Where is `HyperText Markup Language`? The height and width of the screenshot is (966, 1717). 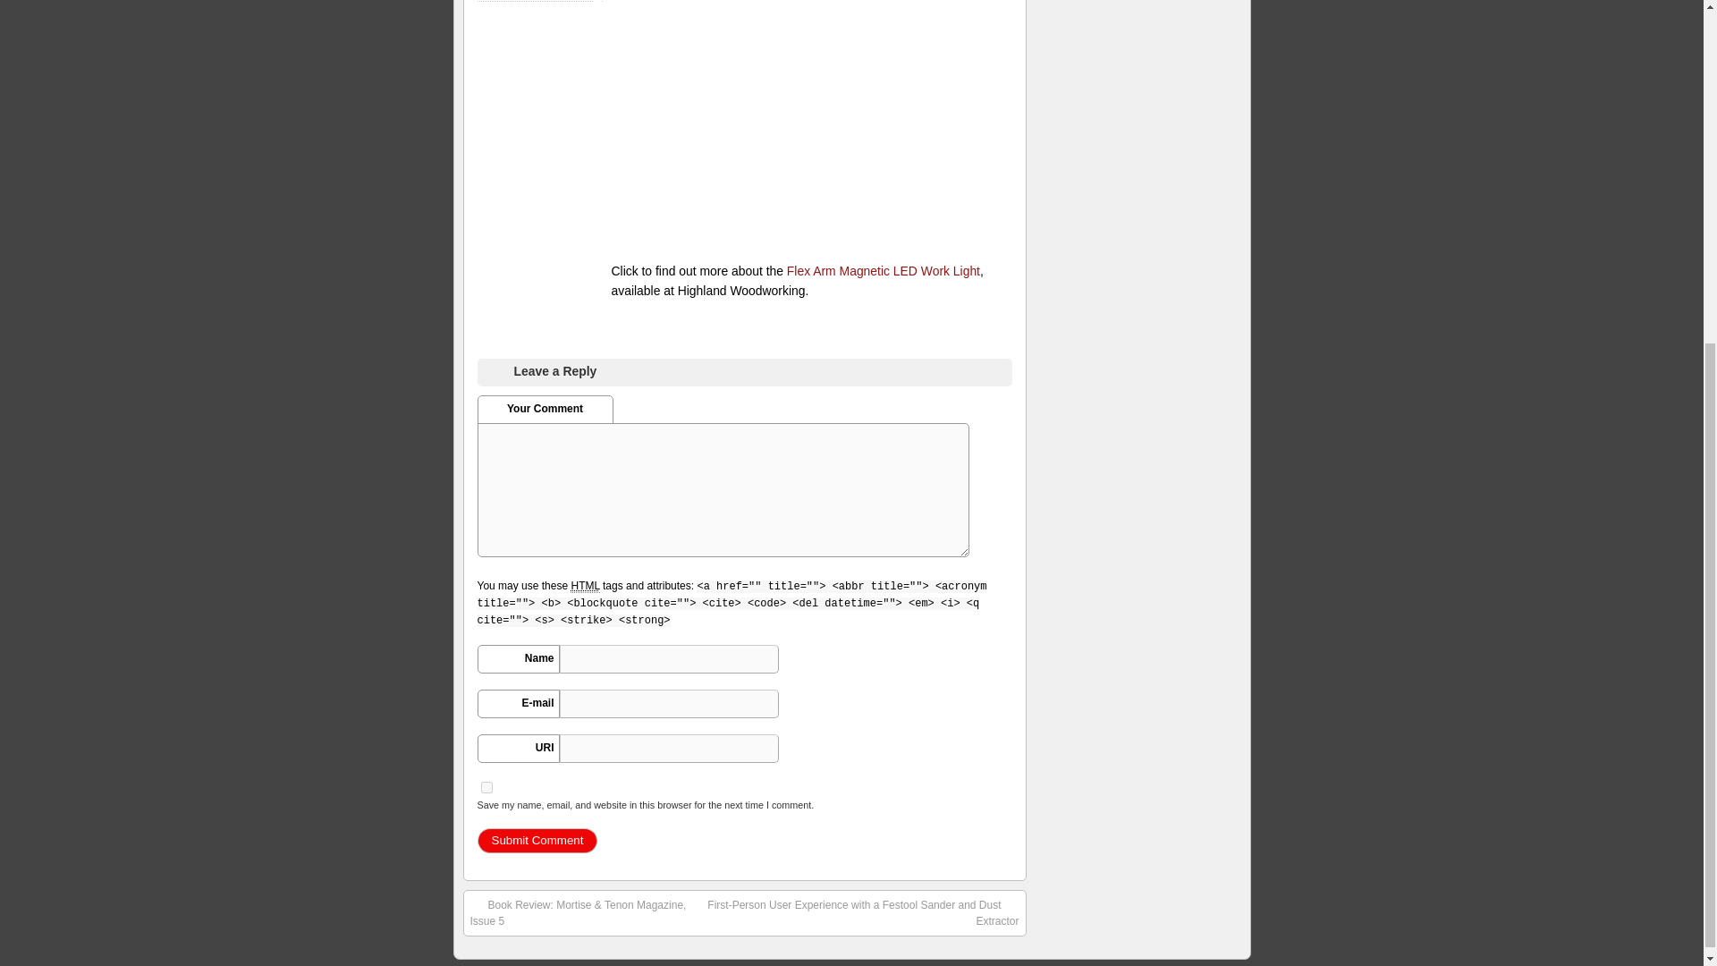 HyperText Markup Language is located at coordinates (585, 587).